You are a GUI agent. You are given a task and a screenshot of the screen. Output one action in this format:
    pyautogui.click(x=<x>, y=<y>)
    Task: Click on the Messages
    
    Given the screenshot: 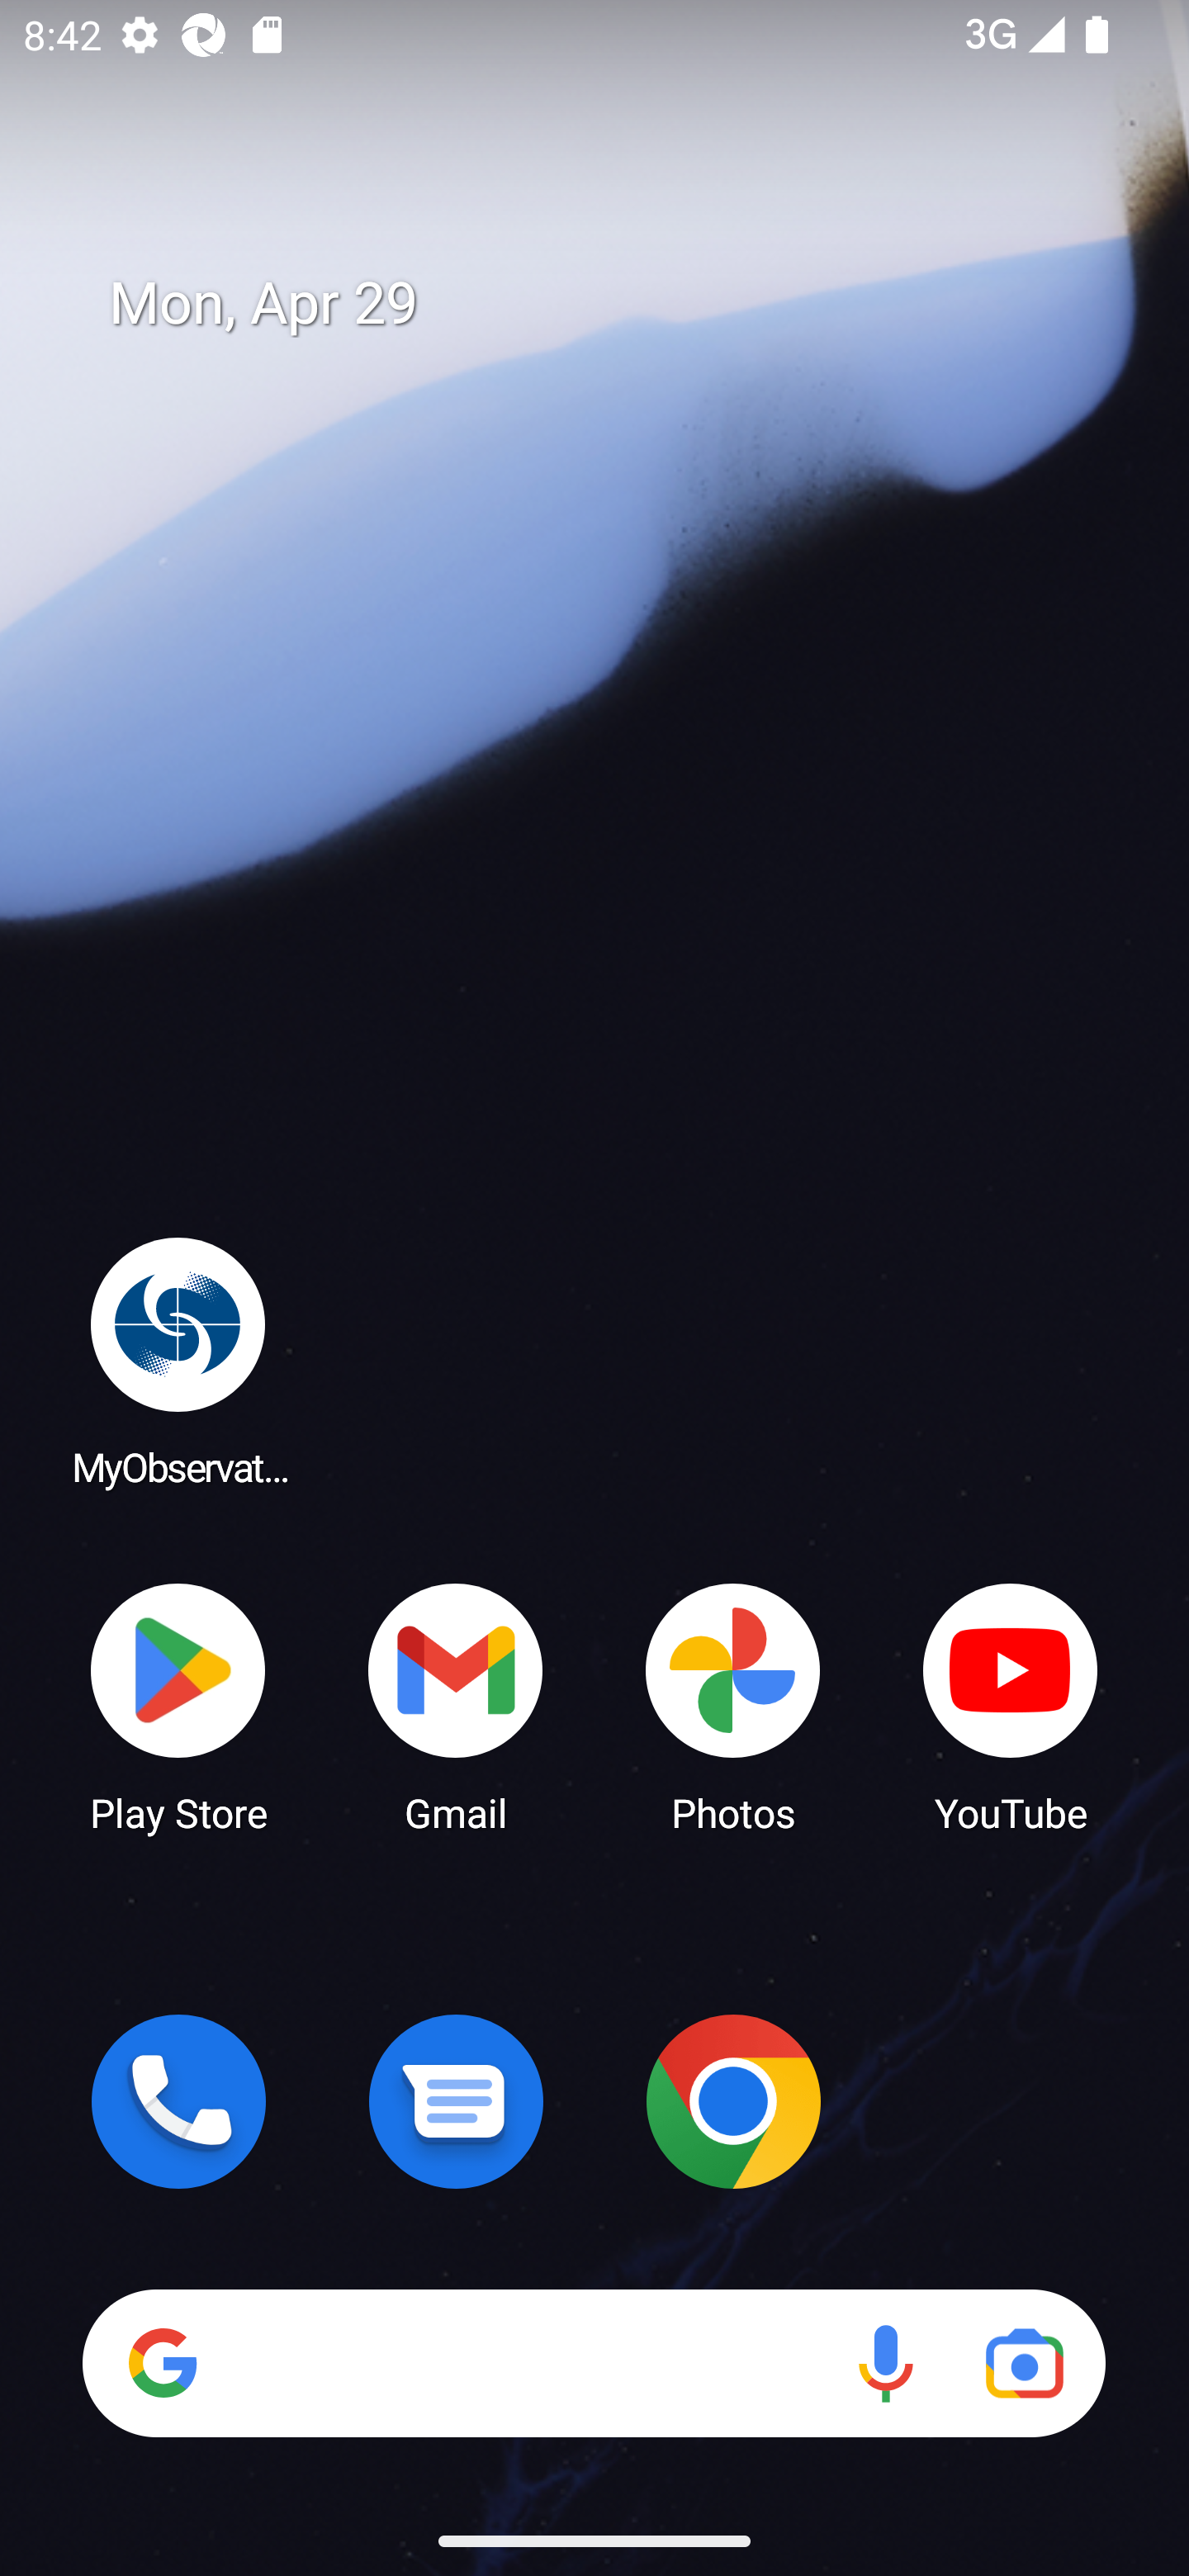 What is the action you would take?
    pyautogui.click(x=456, y=2101)
    